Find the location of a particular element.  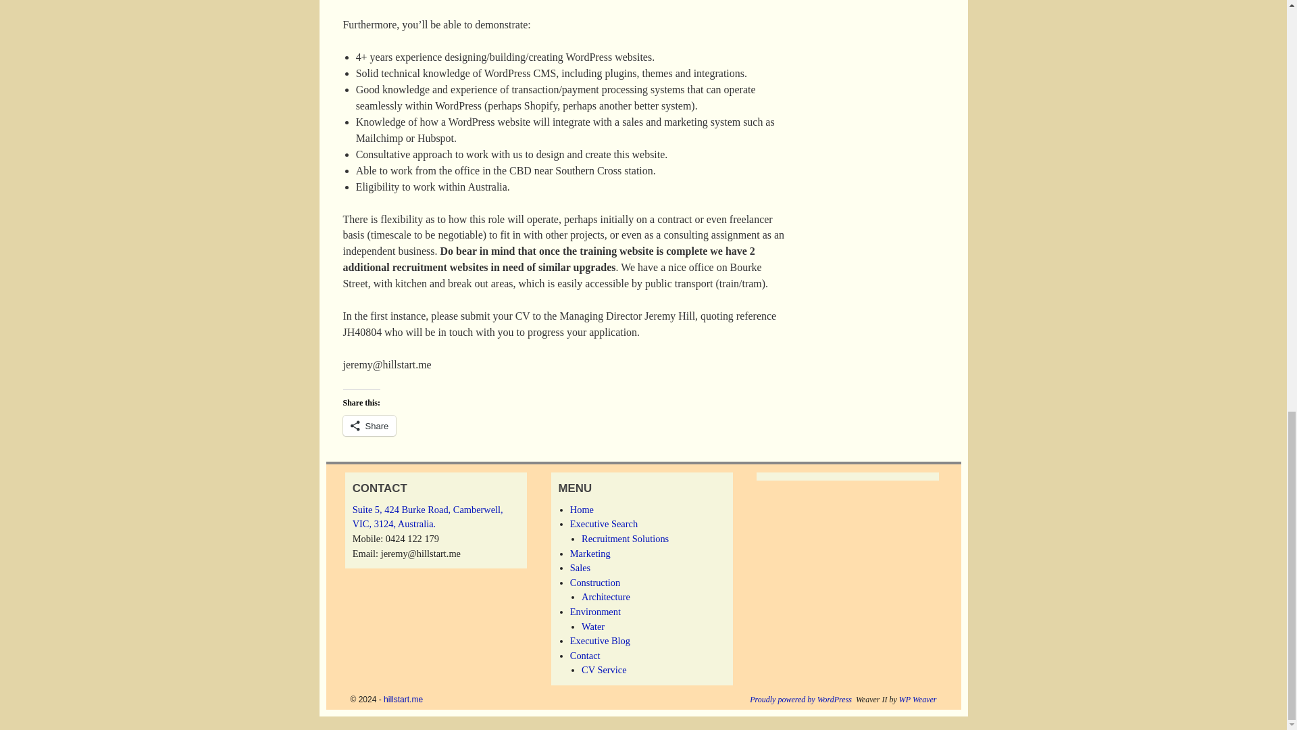

Contact is located at coordinates (585, 656).